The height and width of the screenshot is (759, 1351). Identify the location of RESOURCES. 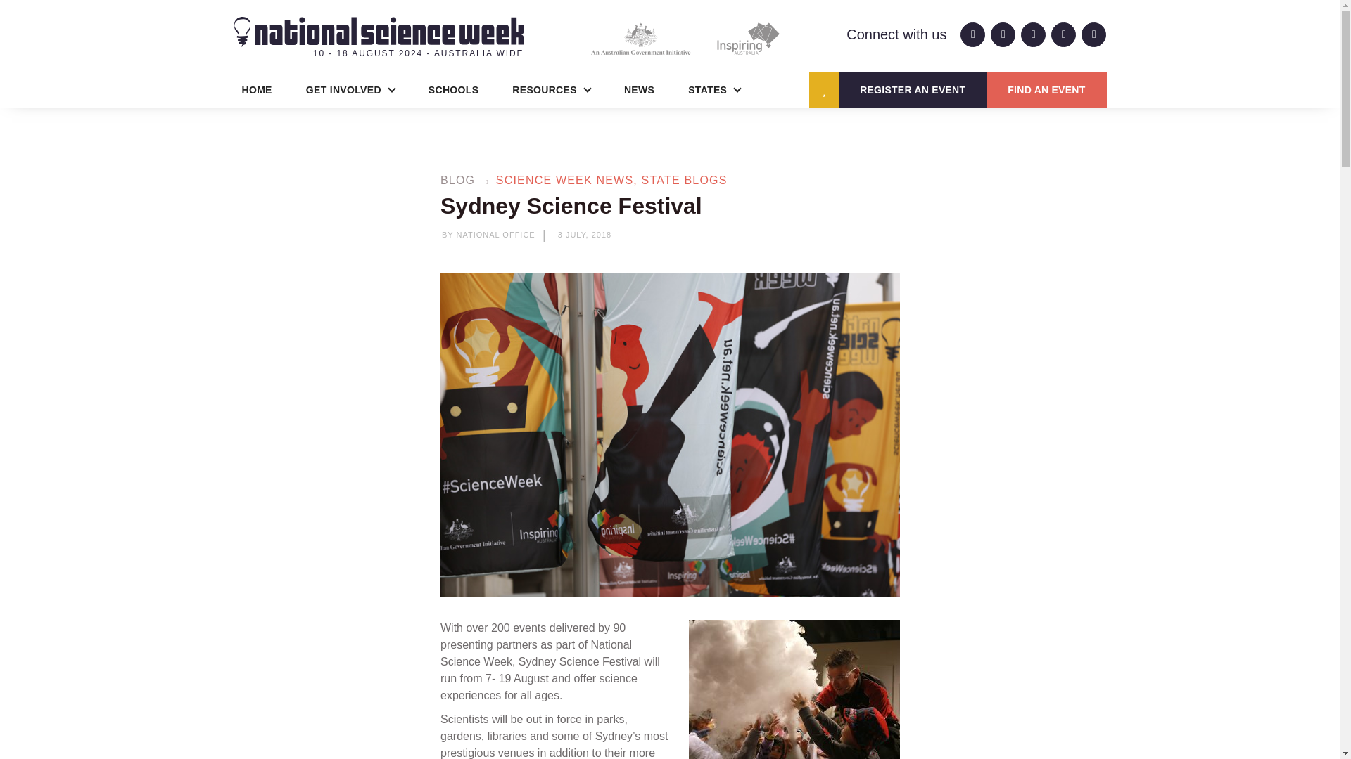
(551, 90).